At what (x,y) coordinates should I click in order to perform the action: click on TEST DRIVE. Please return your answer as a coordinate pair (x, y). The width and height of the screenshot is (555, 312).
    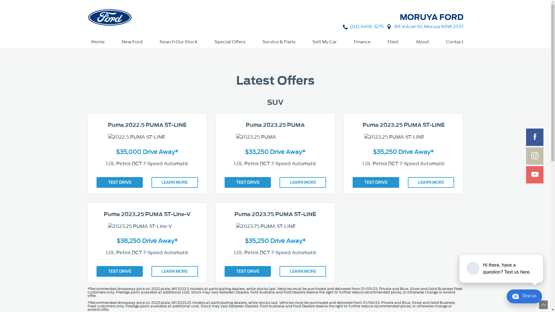
    Looking at the image, I should click on (120, 182).